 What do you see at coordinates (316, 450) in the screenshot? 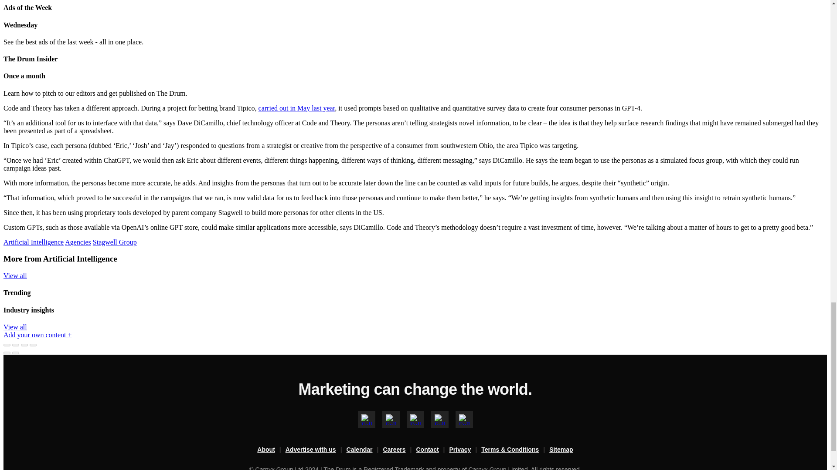
I see `Advertise with us` at bounding box center [316, 450].